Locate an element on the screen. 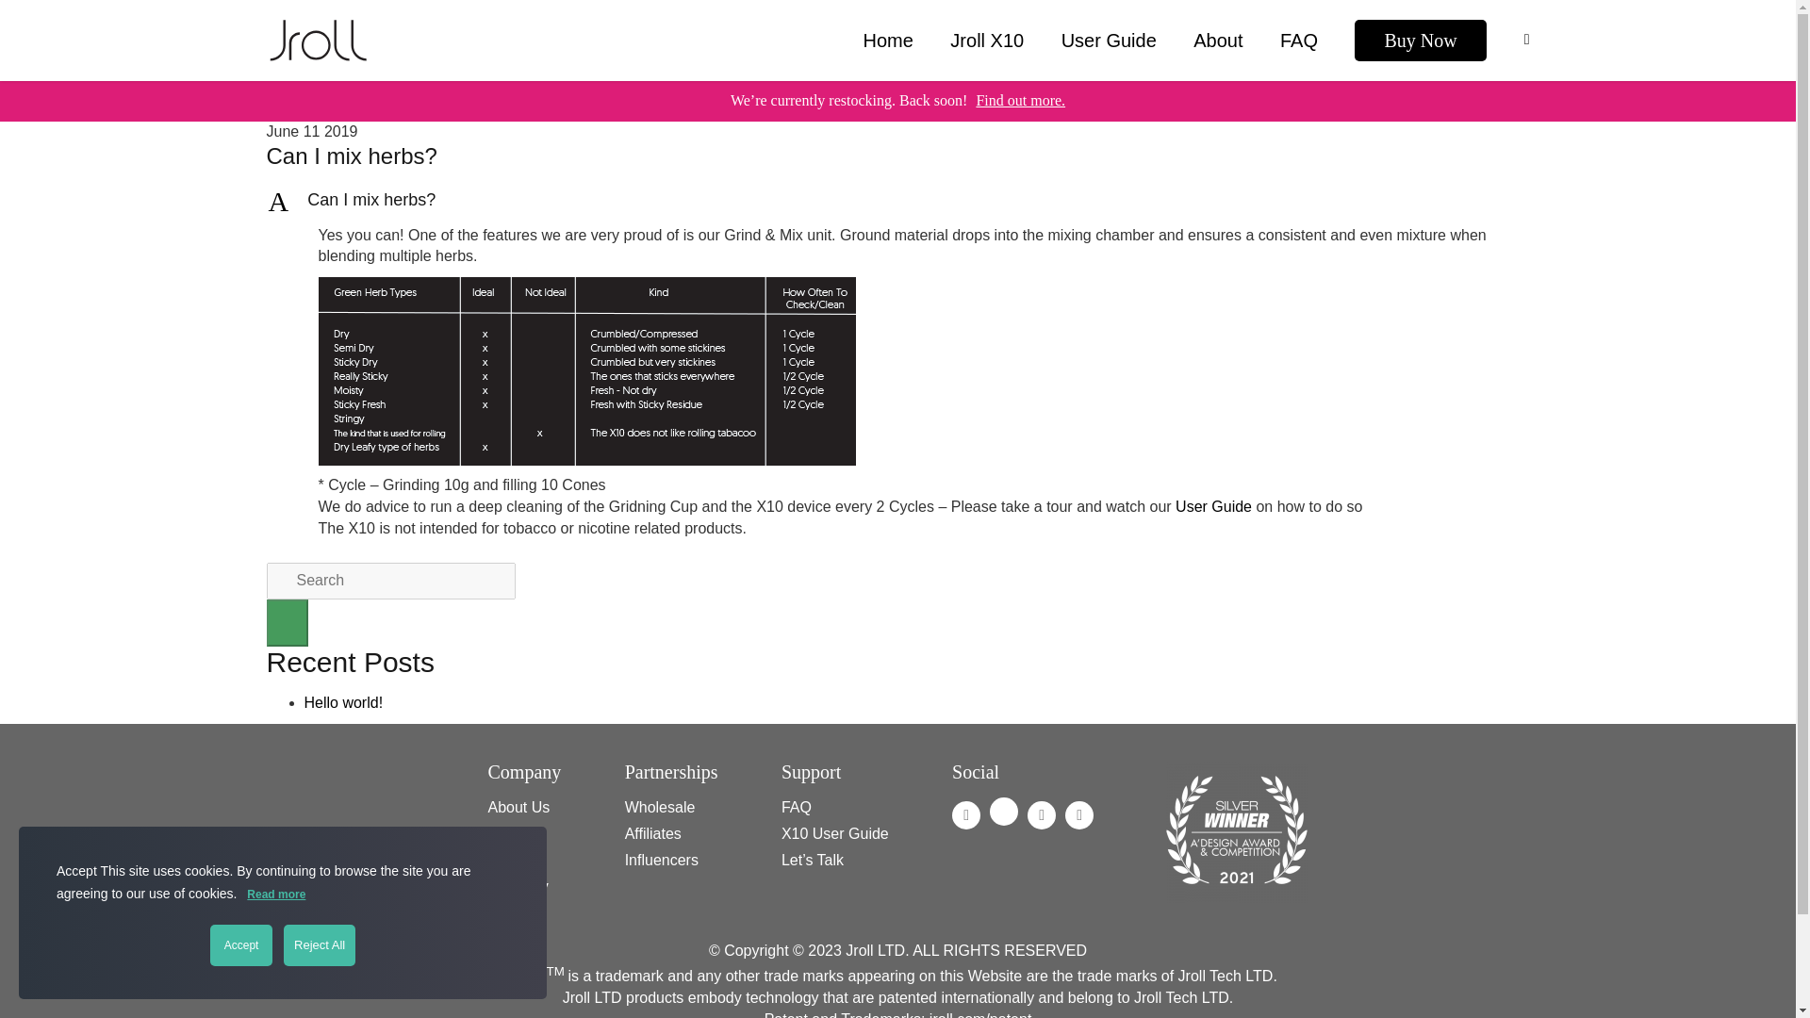 Image resolution: width=1810 pixels, height=1018 pixels. Hello world! is located at coordinates (796, 807).